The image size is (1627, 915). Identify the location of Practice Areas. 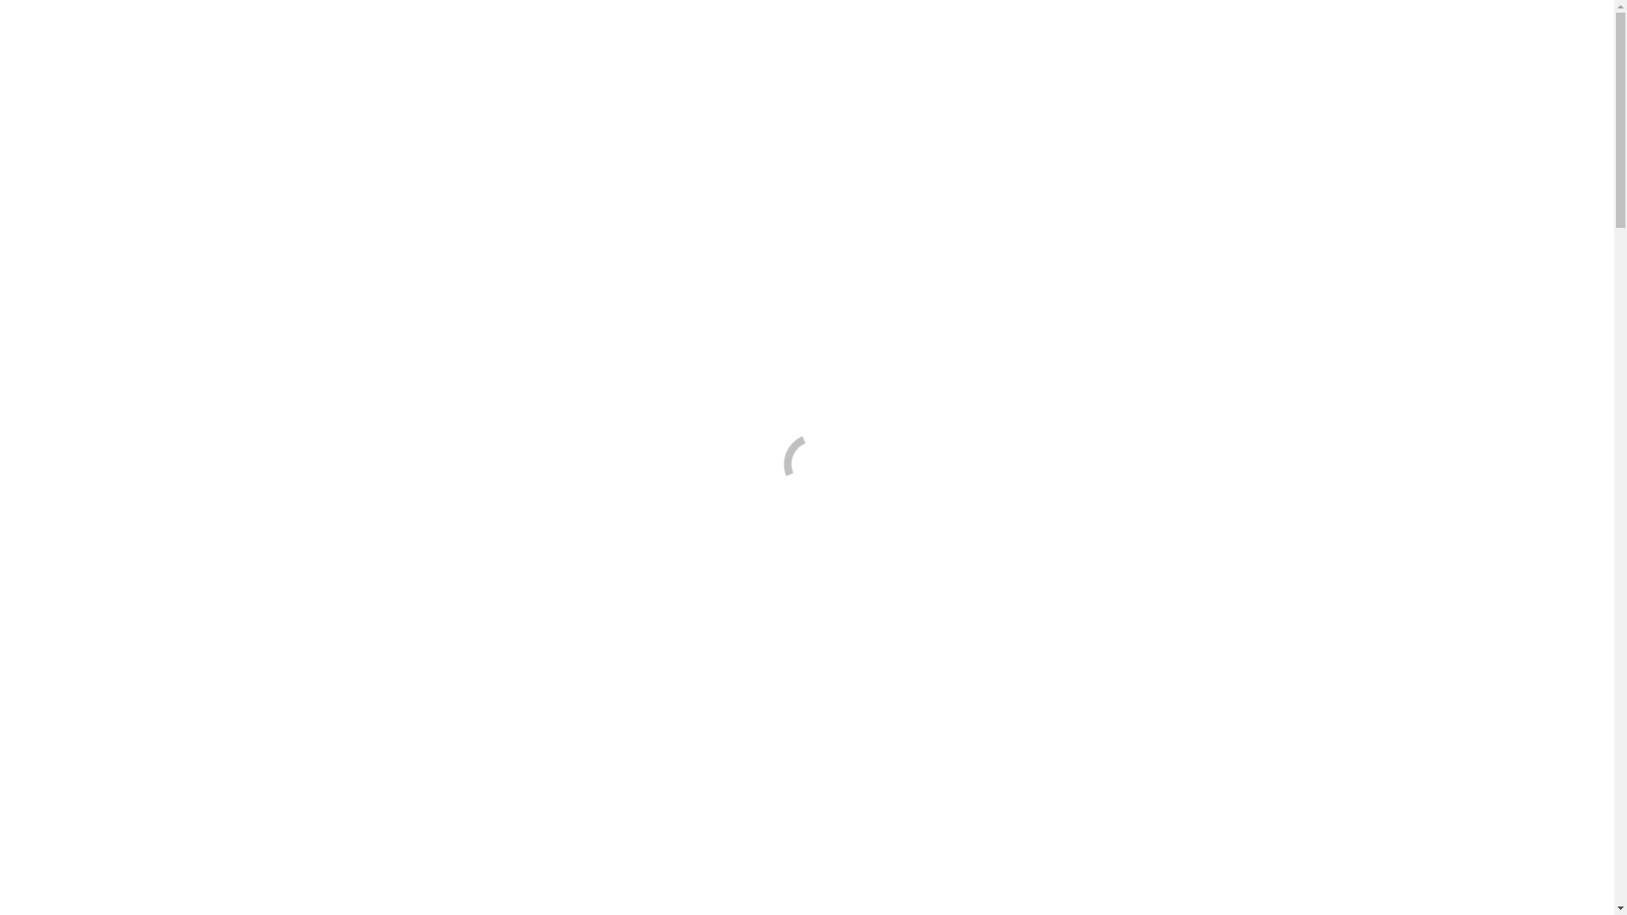
(122, 164).